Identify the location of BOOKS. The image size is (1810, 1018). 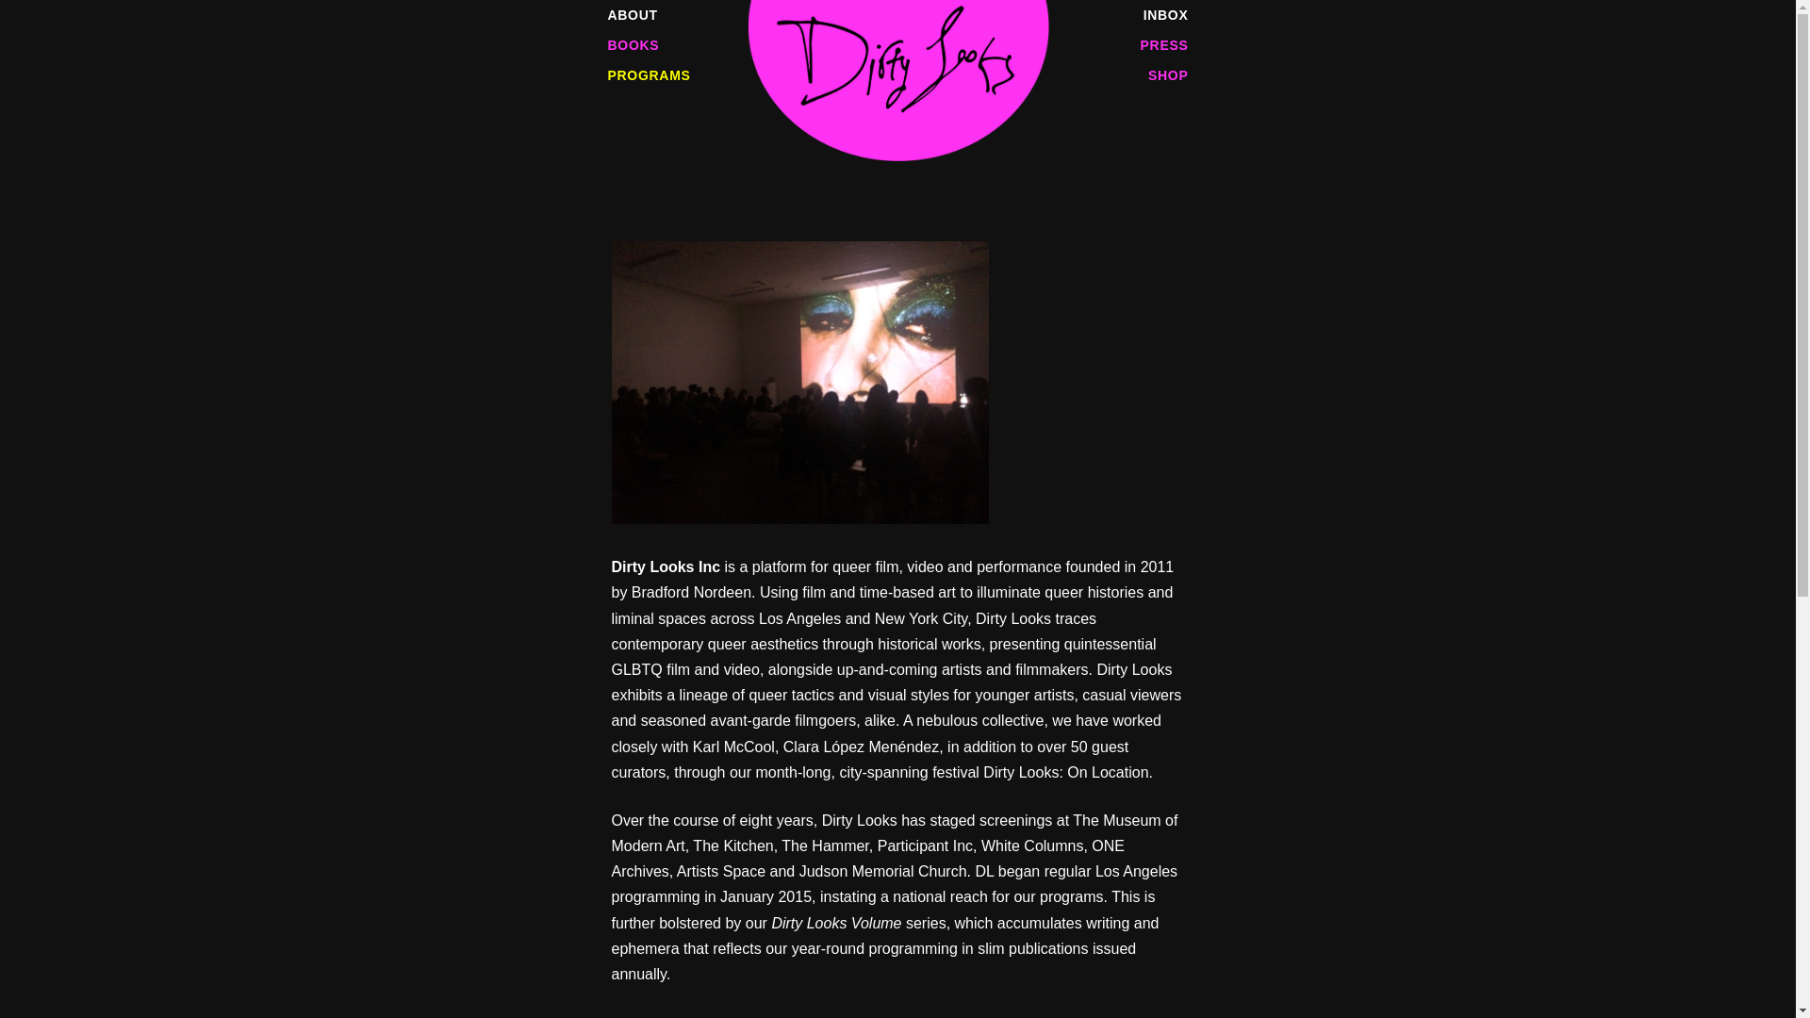
(742, 45).